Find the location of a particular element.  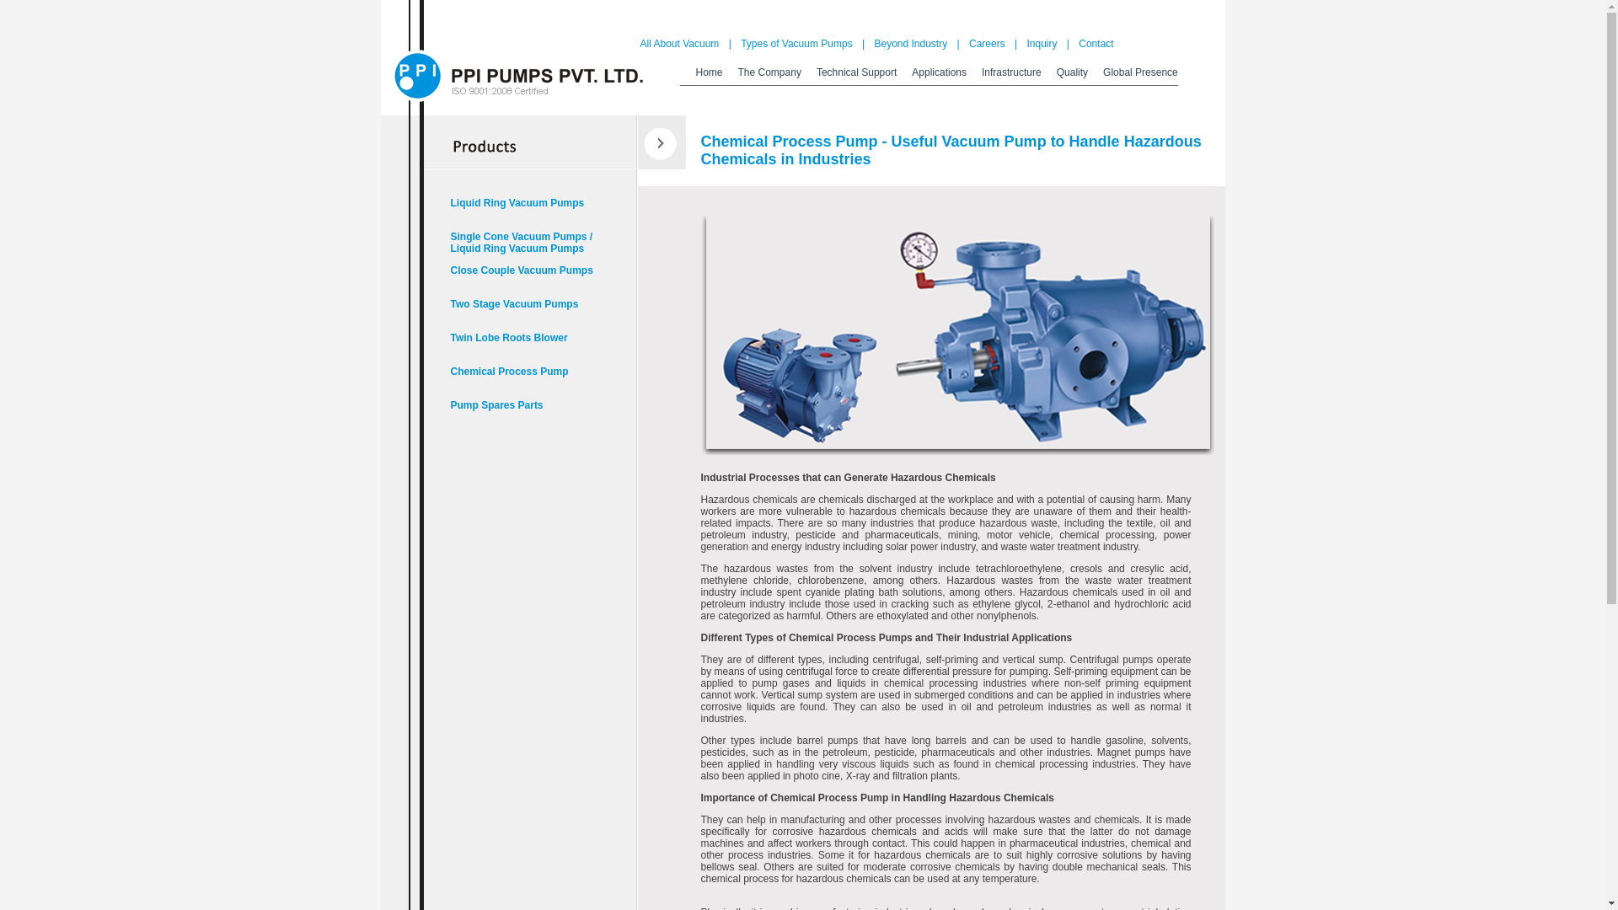

Twin Lobe Roots Blower is located at coordinates (522, 347).